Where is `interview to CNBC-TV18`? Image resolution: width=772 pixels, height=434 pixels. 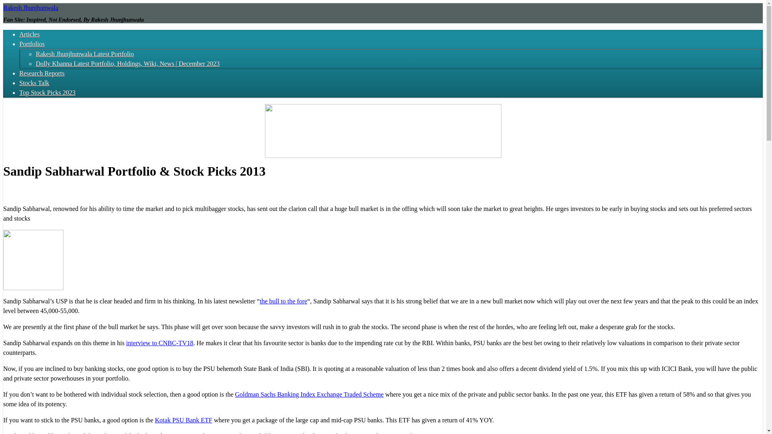 interview to CNBC-TV18 is located at coordinates (160, 342).